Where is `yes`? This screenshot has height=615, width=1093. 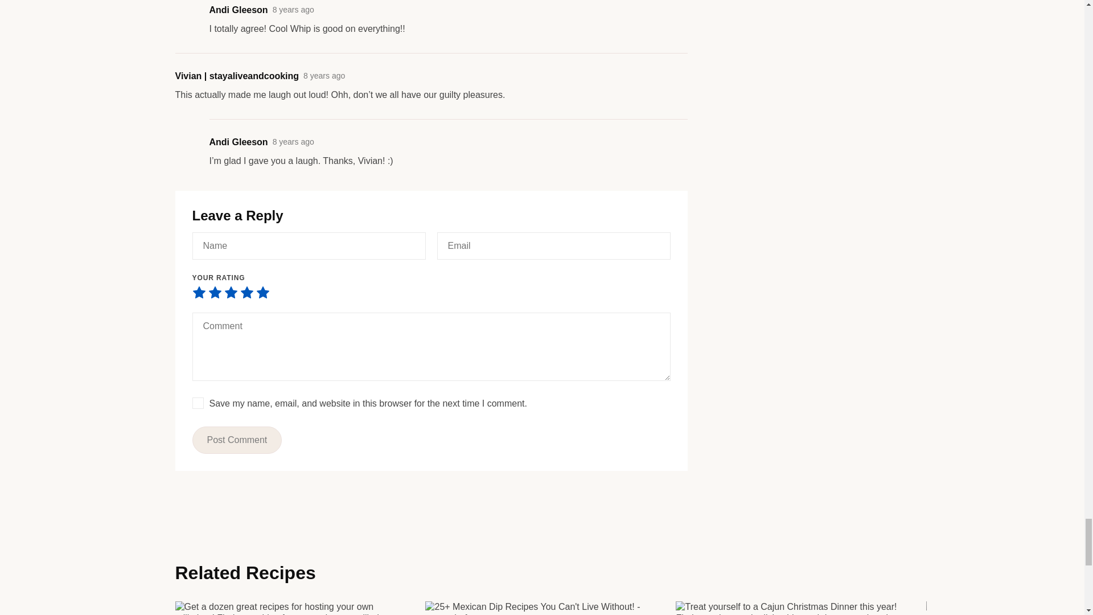
yes is located at coordinates (198, 403).